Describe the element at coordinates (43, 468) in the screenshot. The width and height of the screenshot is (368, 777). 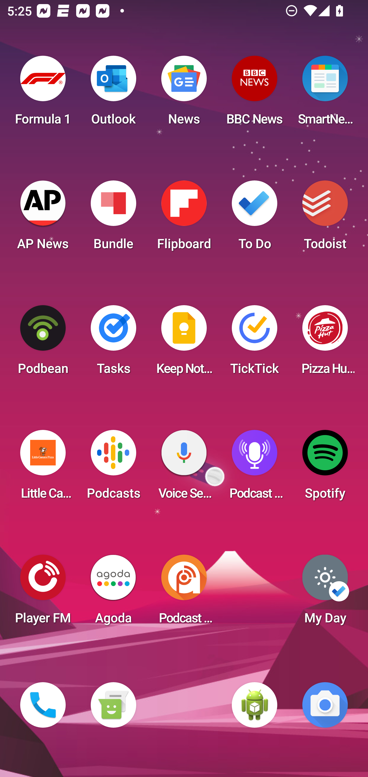
I see `Little Caesars Pizza` at that location.